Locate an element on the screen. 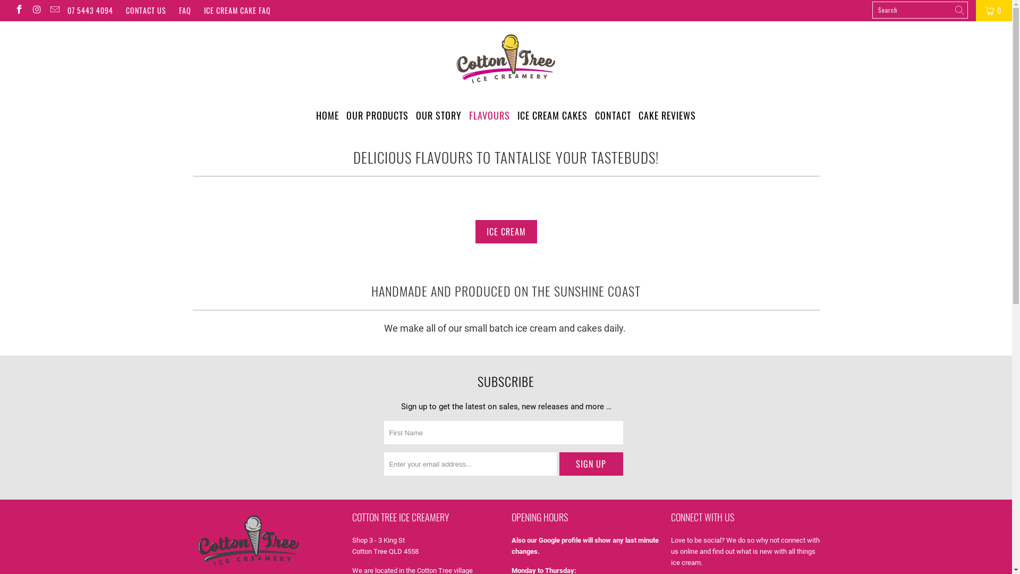 This screenshot has width=1020, height=574. 07 5443 4094 is located at coordinates (90, 11).